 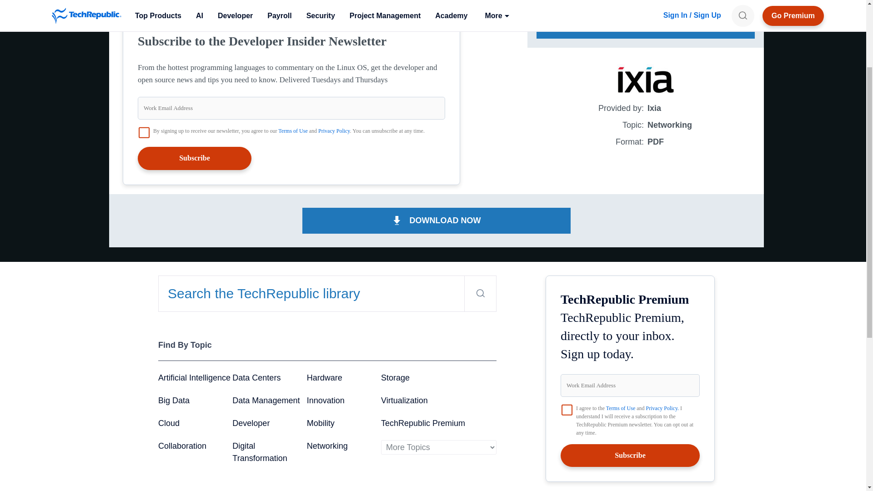 What do you see at coordinates (194, 377) in the screenshot?
I see `Artificial Intelligence` at bounding box center [194, 377].